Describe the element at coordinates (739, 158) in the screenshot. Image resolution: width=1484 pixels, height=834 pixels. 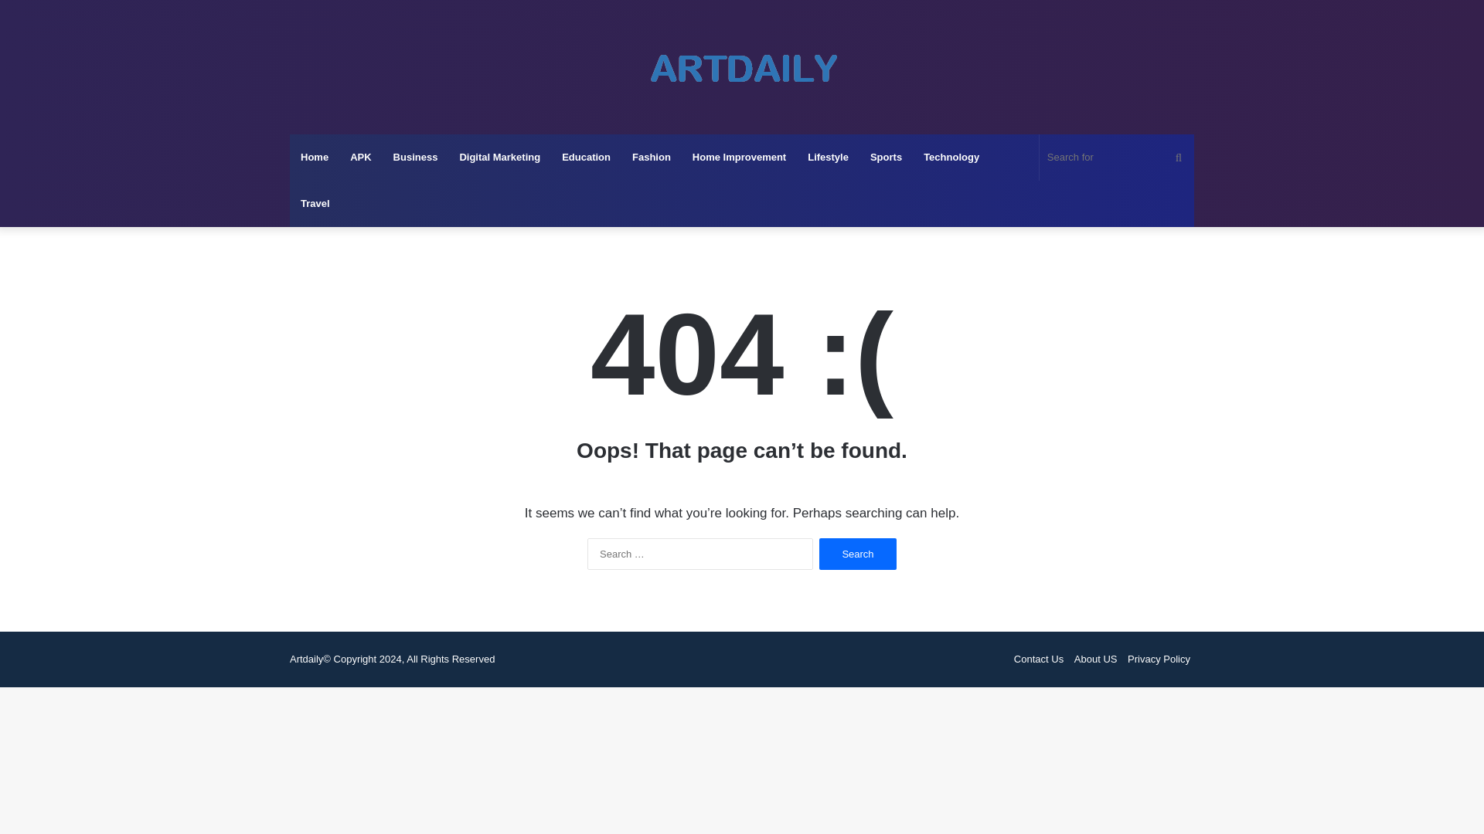
I see `Home Improvement` at that location.